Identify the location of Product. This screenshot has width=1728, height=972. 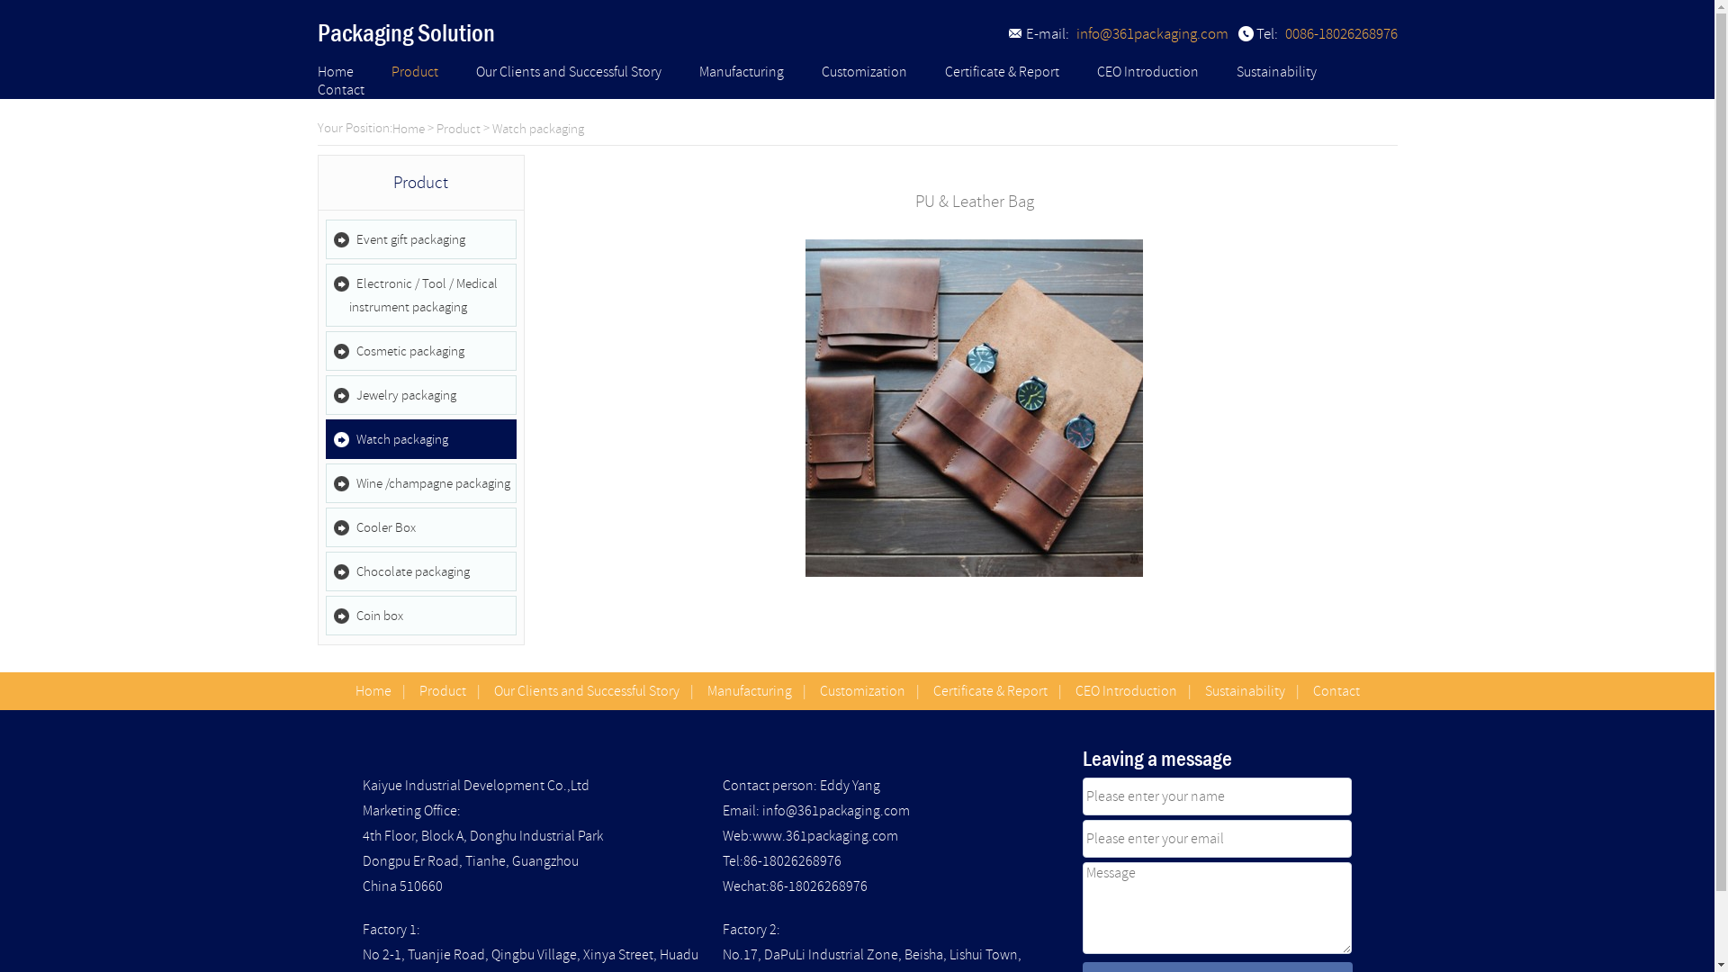
(457, 130).